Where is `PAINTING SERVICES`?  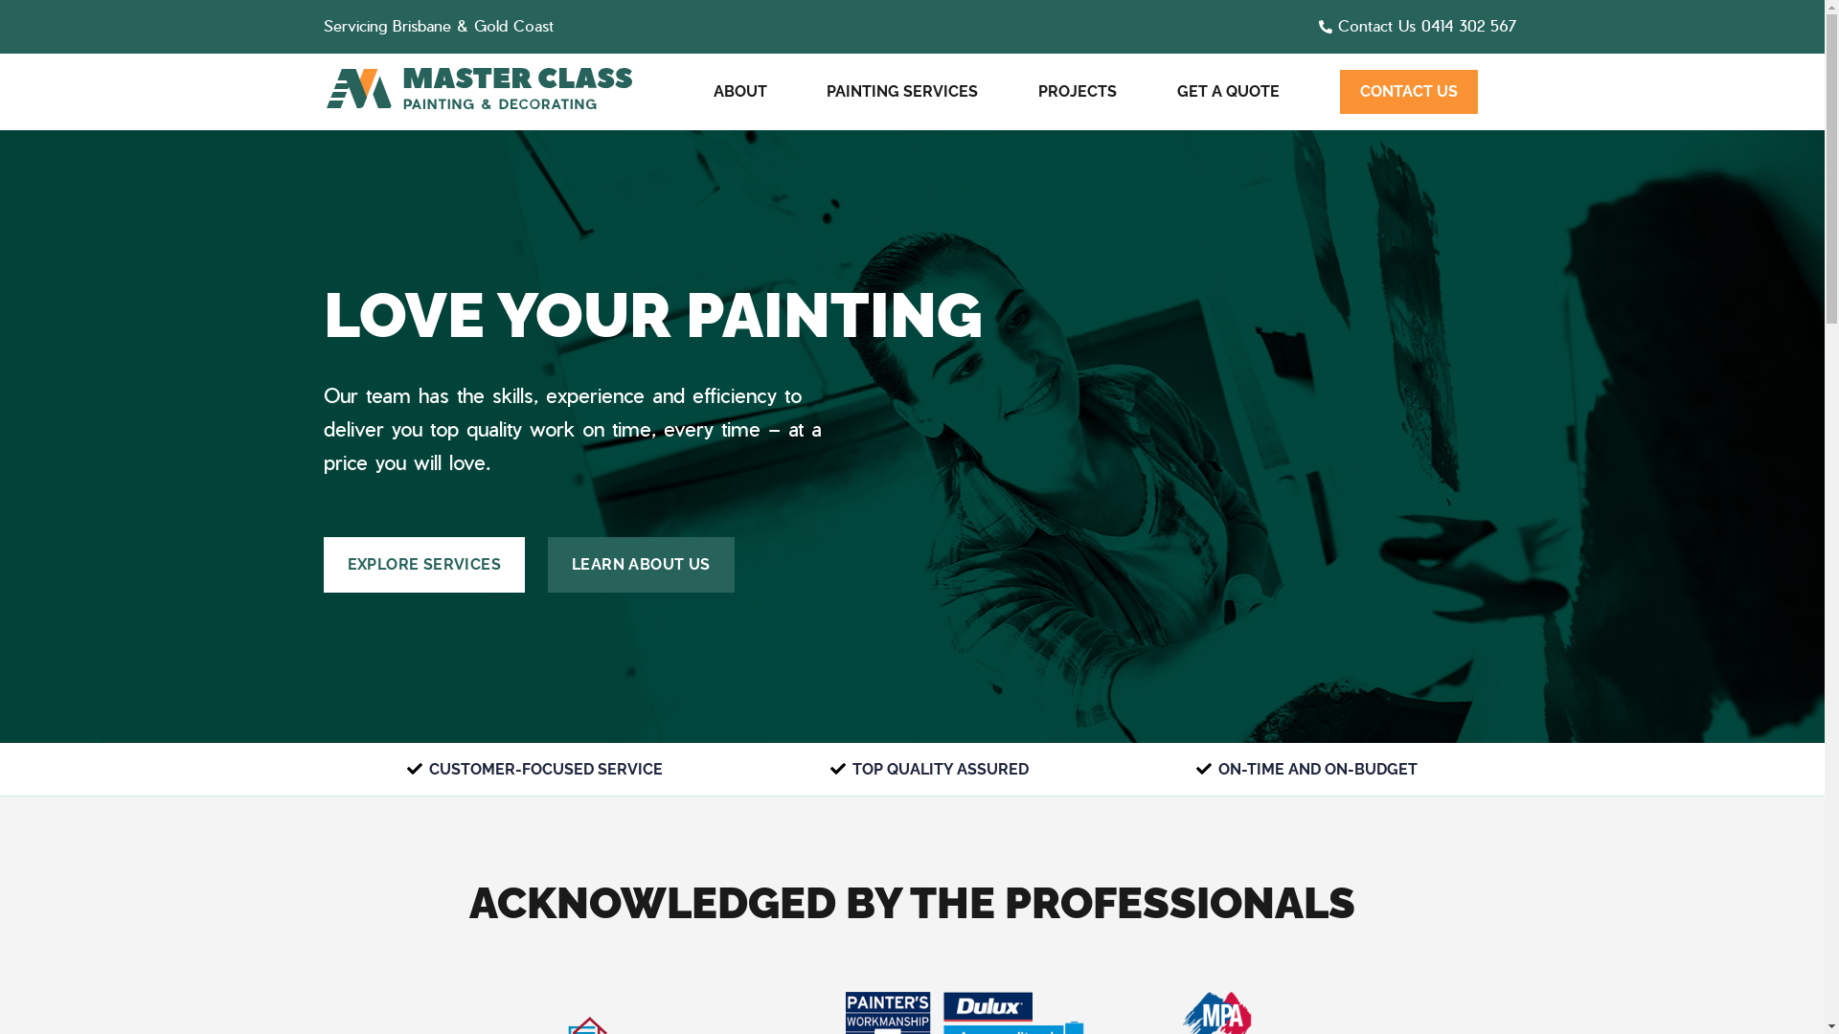 PAINTING SERVICES is located at coordinates (902, 92).